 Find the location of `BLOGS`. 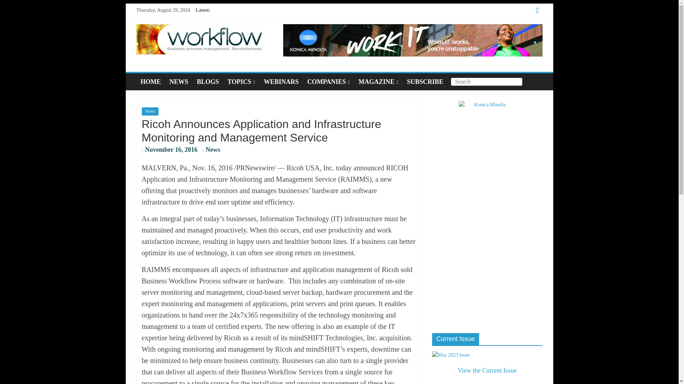

BLOGS is located at coordinates (208, 82).